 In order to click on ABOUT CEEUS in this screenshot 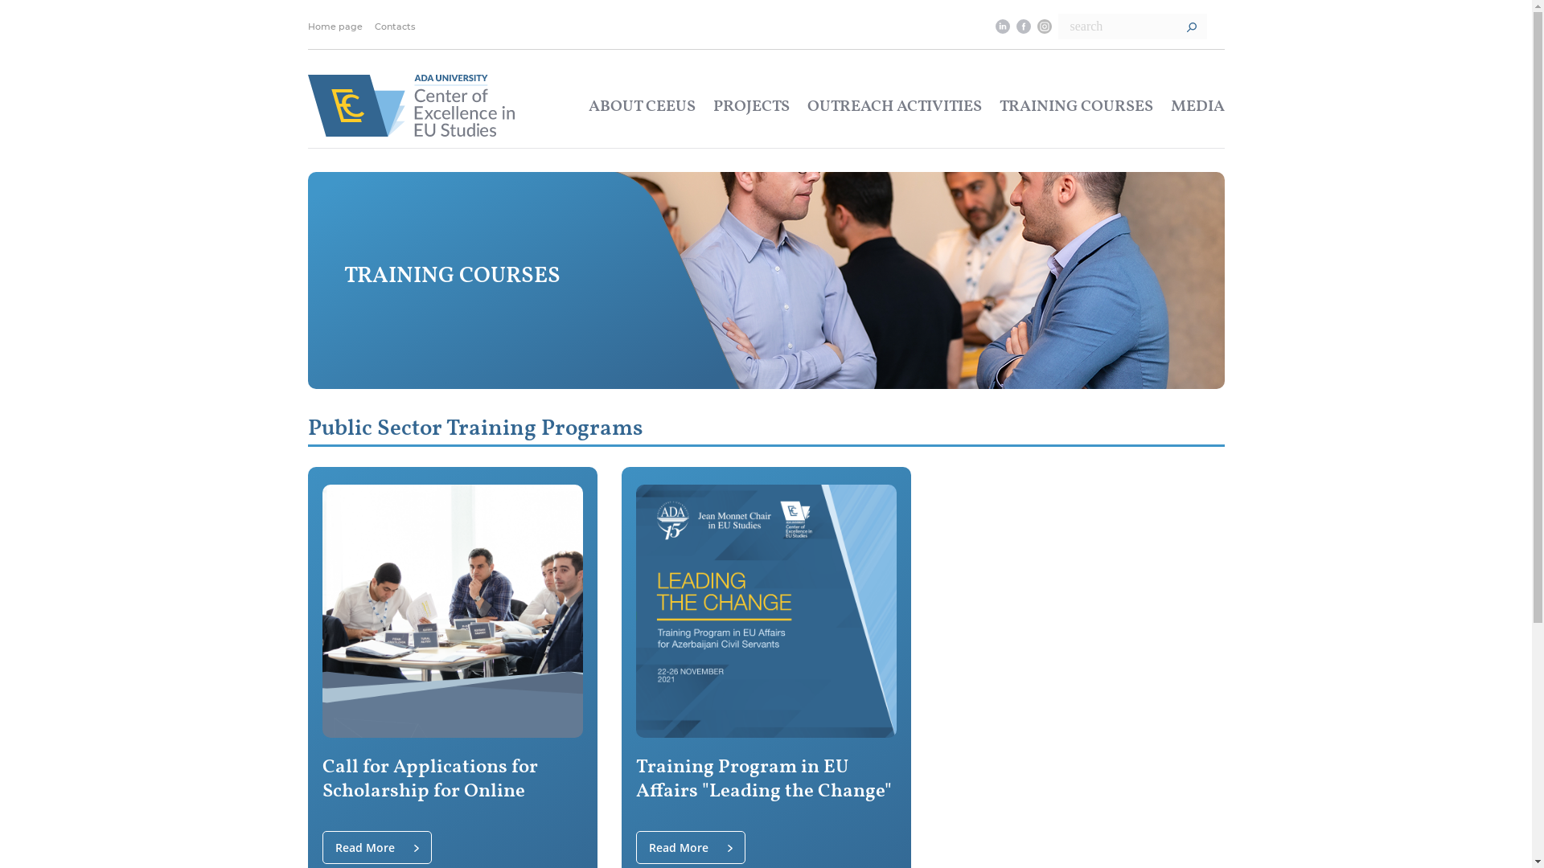, I will do `click(642, 107)`.